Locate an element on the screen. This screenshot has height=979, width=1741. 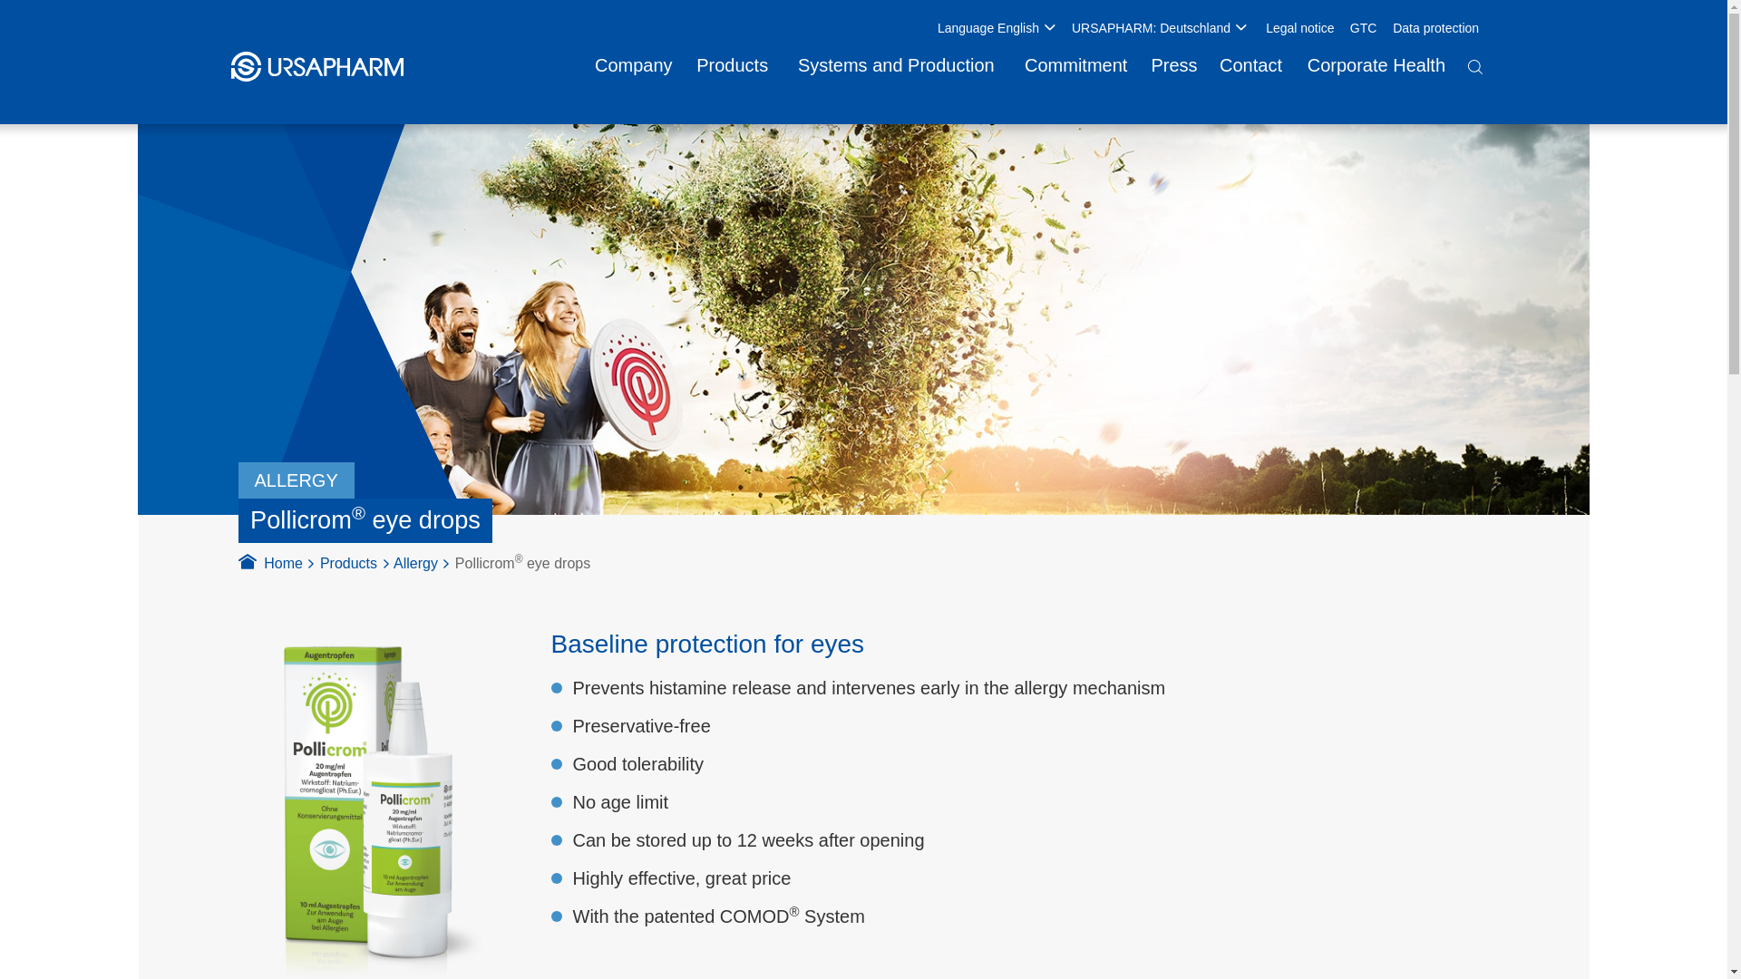
Company is located at coordinates (633, 65).